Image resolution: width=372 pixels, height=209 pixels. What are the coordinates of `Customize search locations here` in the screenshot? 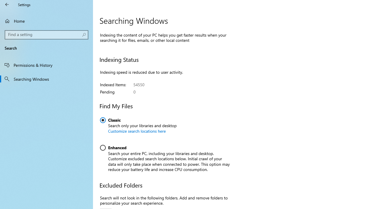 It's located at (137, 131).